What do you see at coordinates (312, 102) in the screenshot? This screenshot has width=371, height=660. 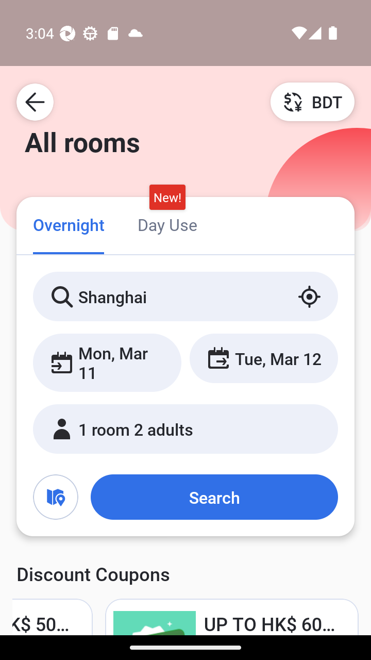 I see `BDT` at bounding box center [312, 102].